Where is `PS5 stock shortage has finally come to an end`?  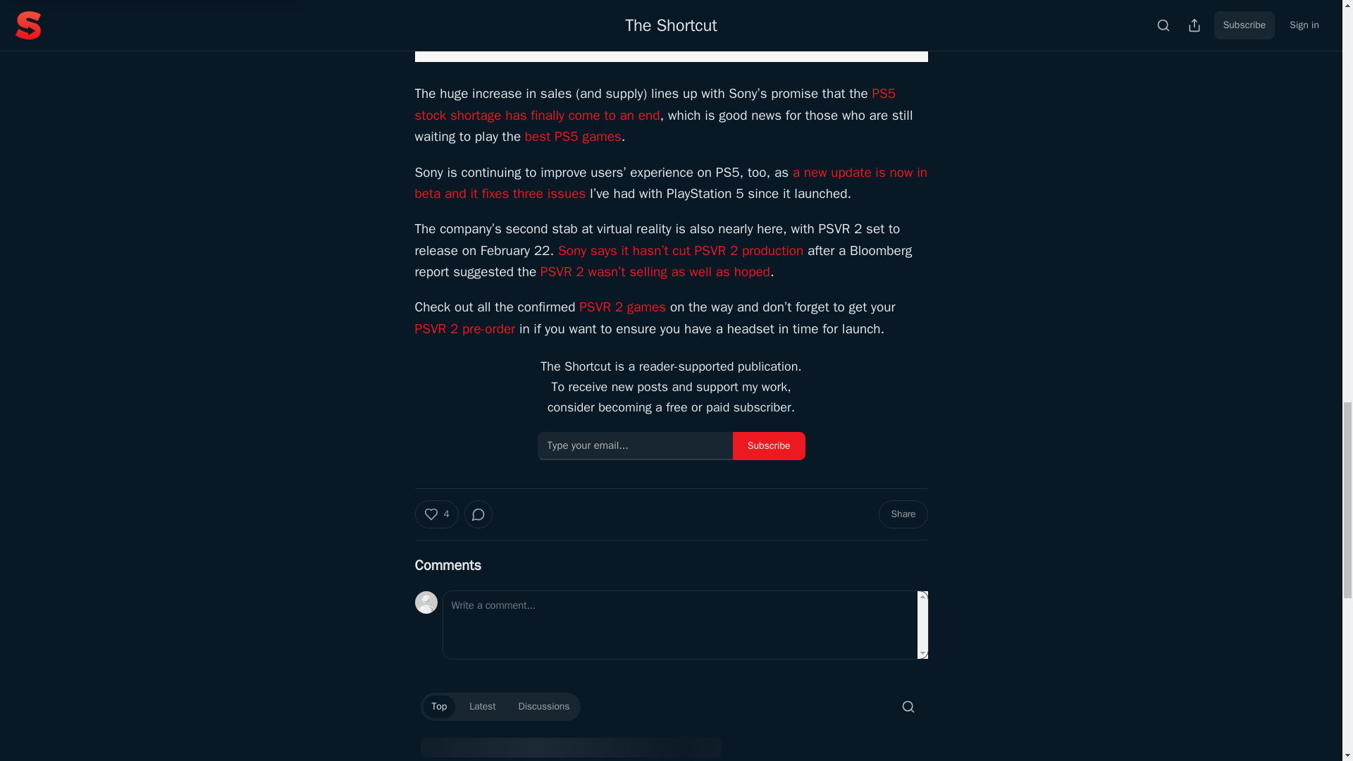
PS5 stock shortage has finally come to an end is located at coordinates (655, 104).